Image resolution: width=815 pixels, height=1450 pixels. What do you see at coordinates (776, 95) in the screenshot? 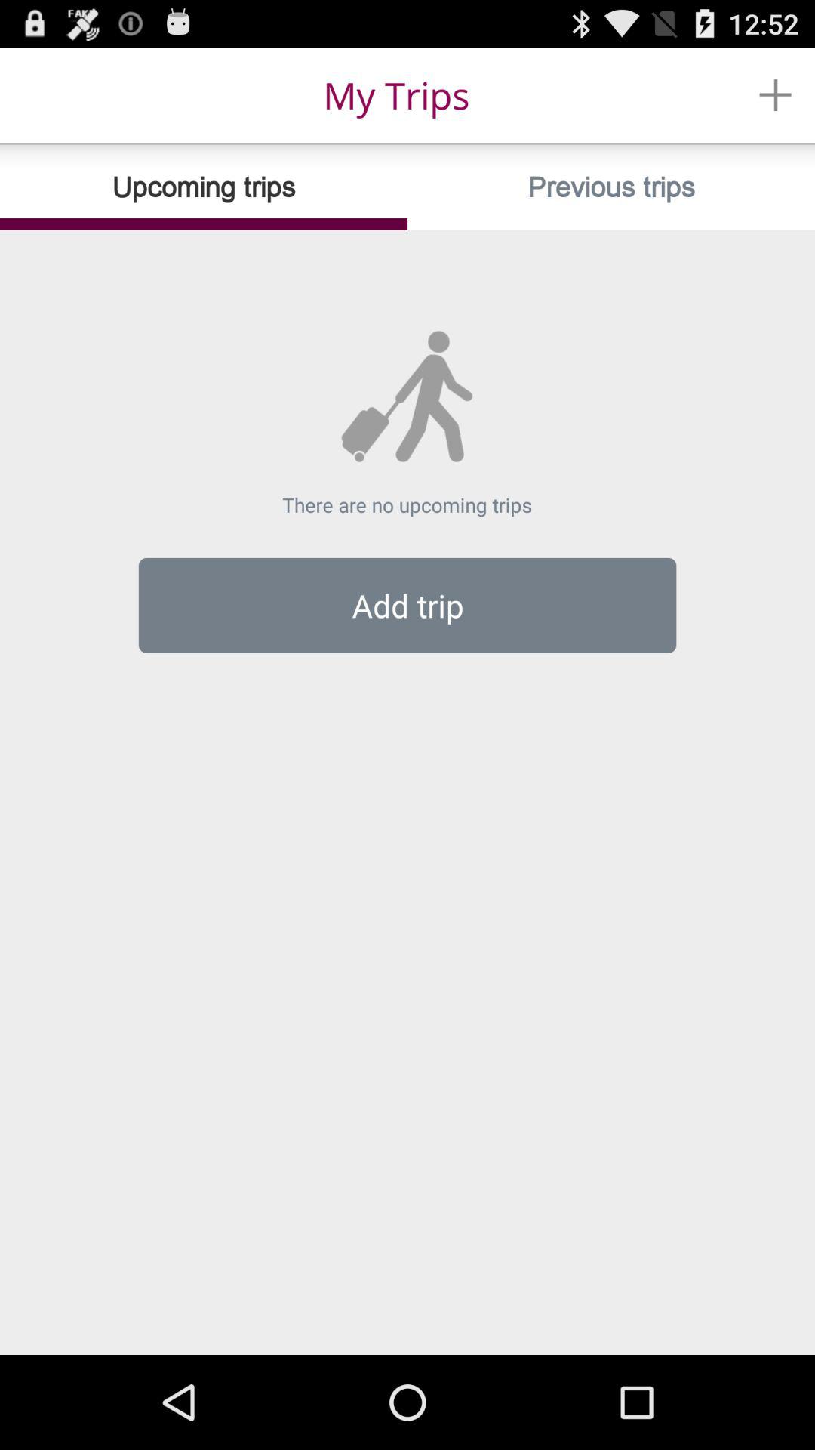
I see `add a trip` at bounding box center [776, 95].